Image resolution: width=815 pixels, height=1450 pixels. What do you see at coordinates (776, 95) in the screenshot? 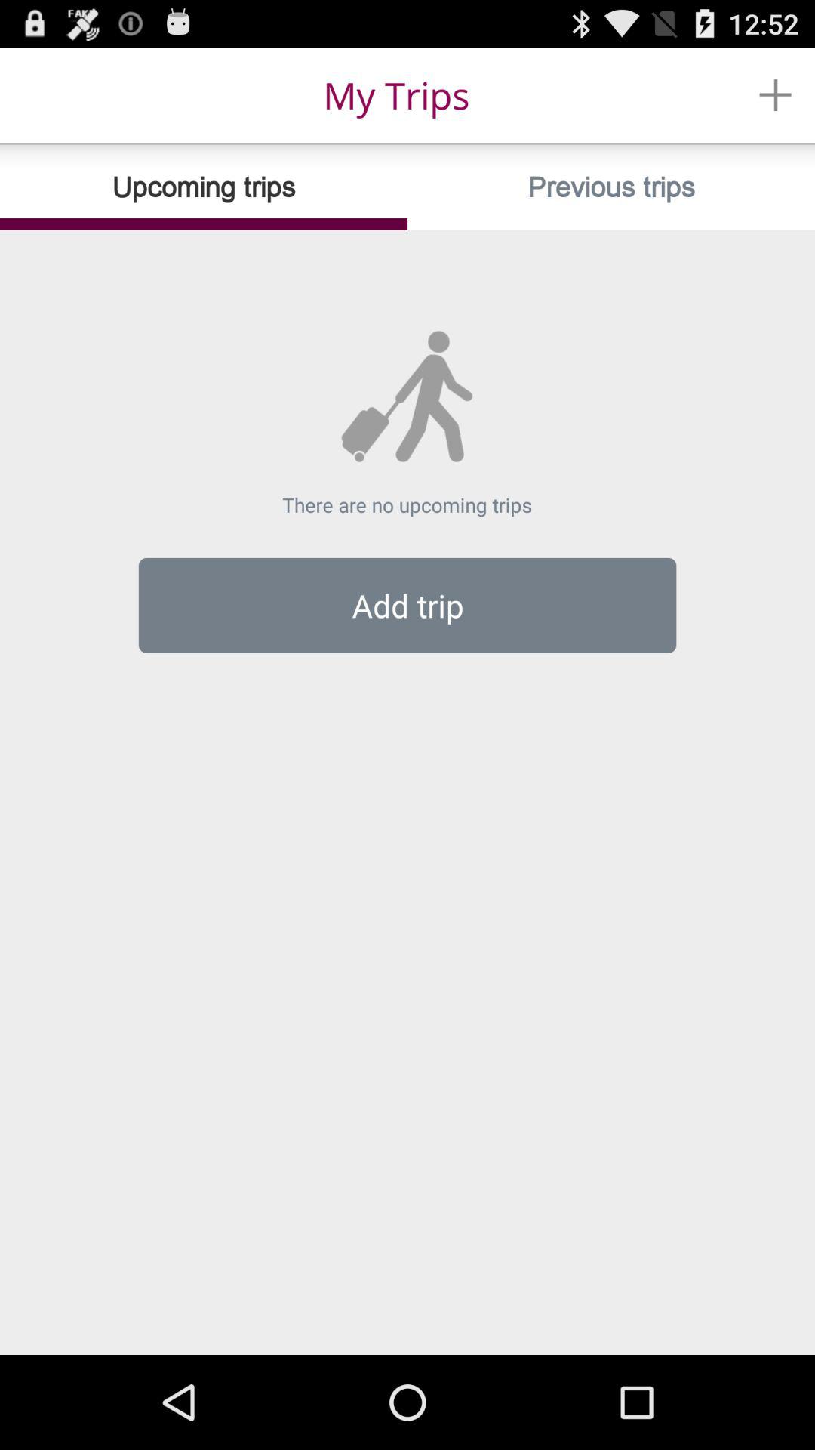
I see `add a trip` at bounding box center [776, 95].